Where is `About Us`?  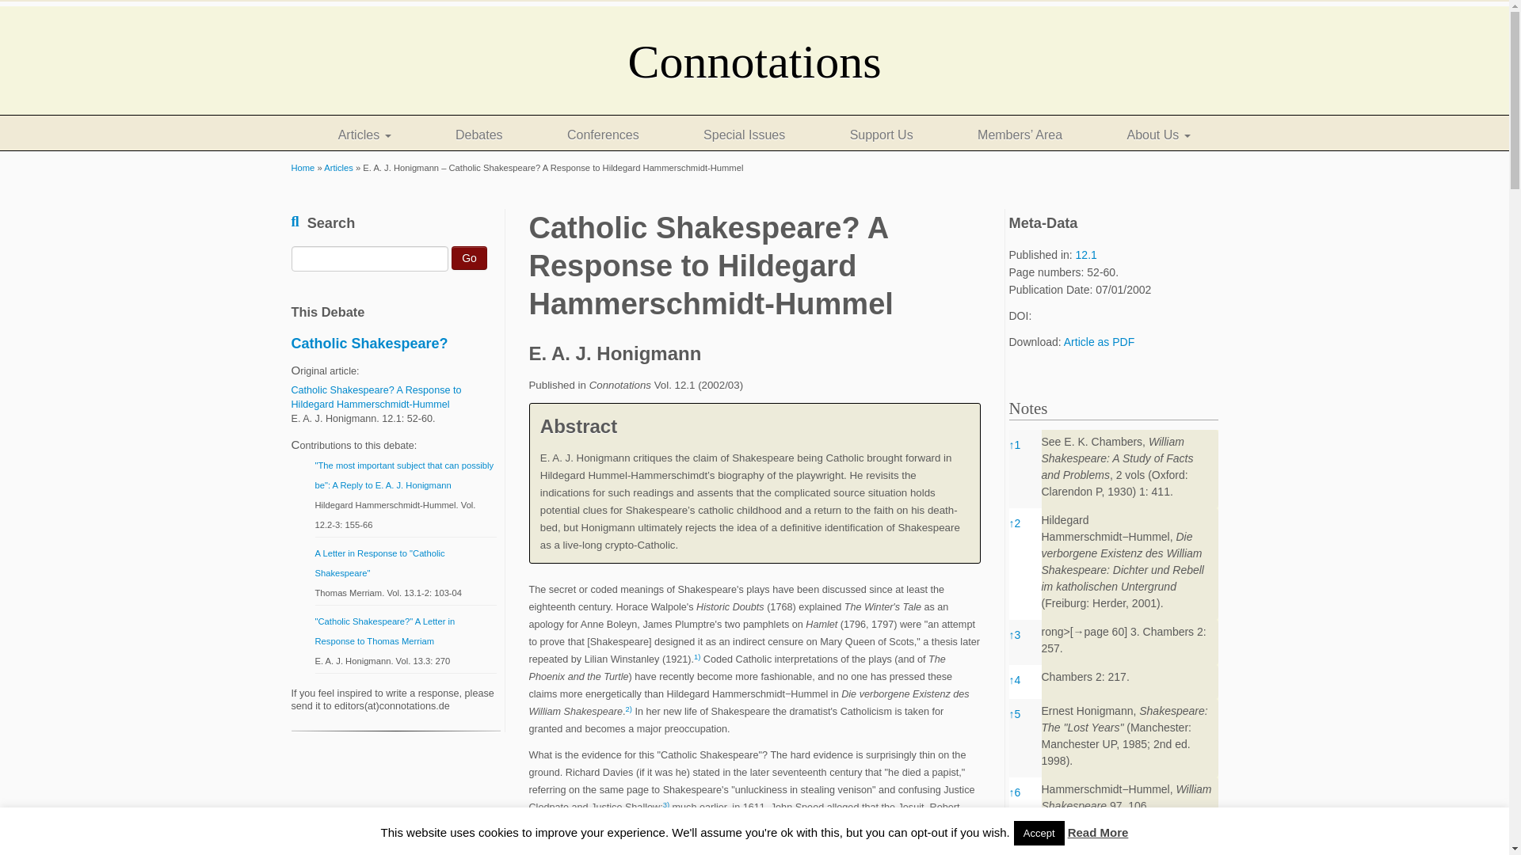 About Us is located at coordinates (1158, 135).